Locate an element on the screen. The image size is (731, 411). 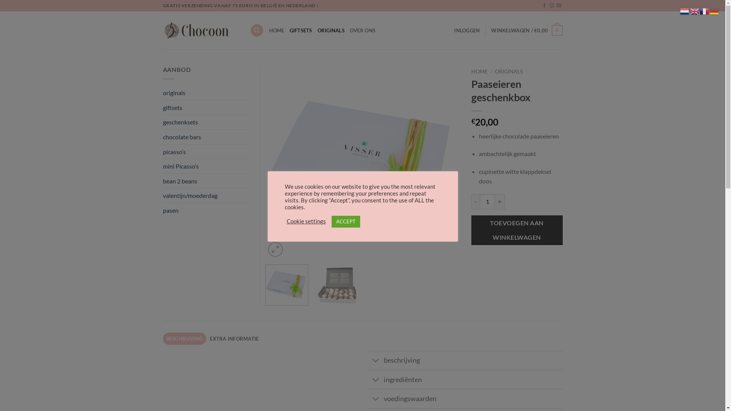
giftsets is located at coordinates (173, 108).